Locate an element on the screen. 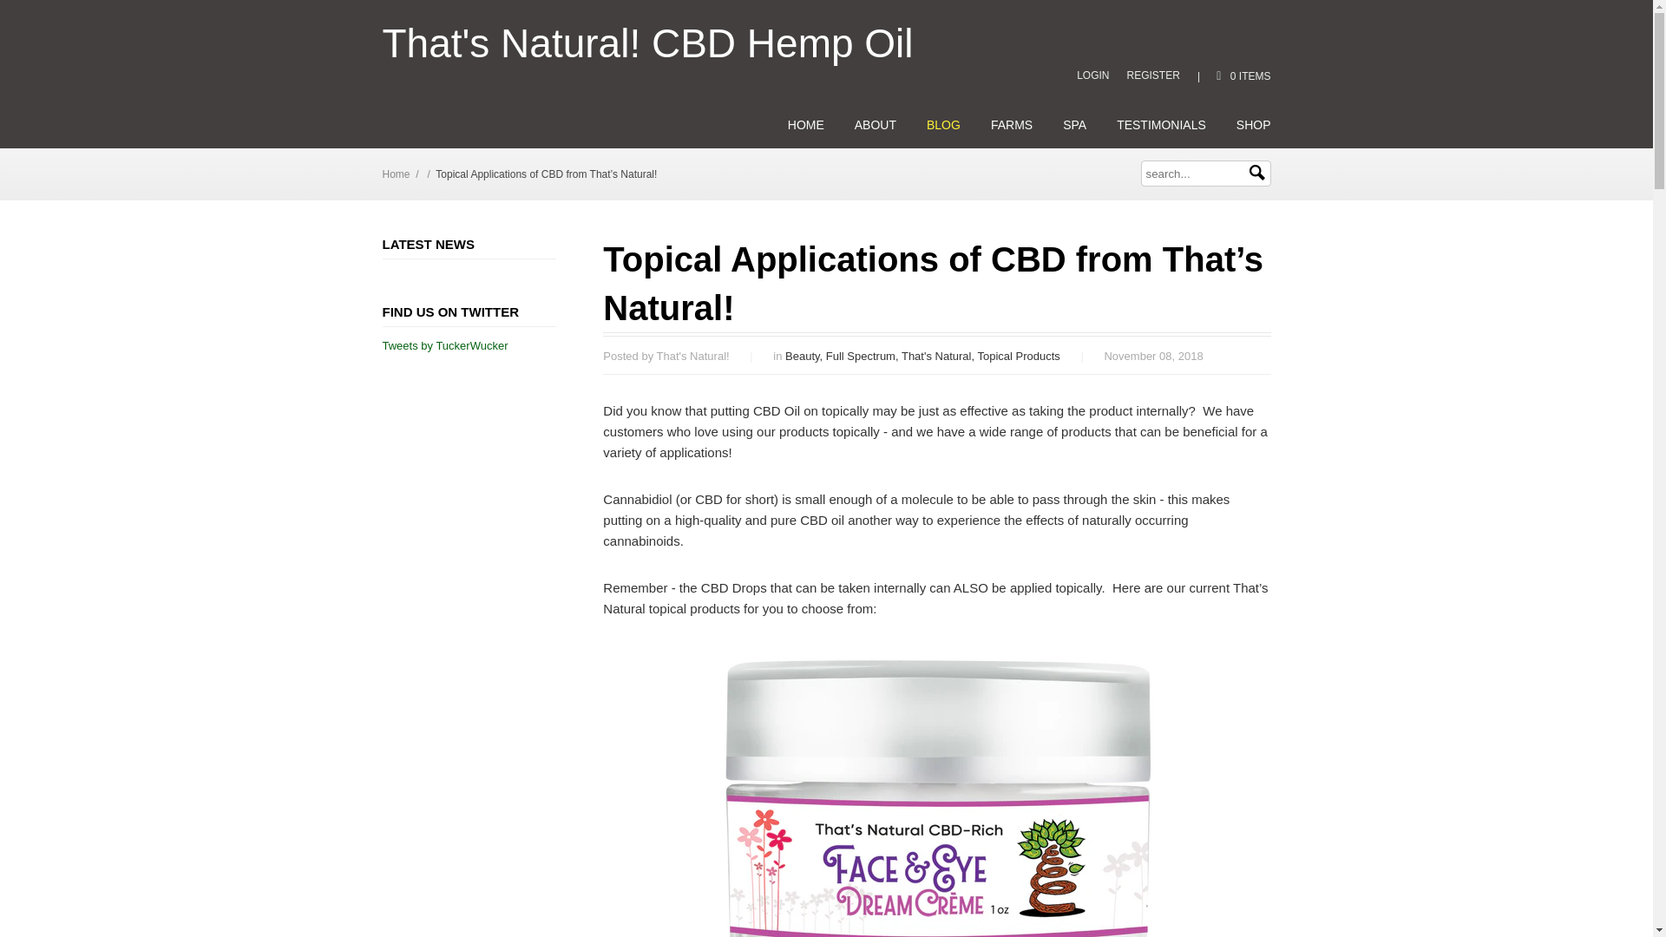 This screenshot has height=937, width=1666. BLOG is located at coordinates (943, 125).